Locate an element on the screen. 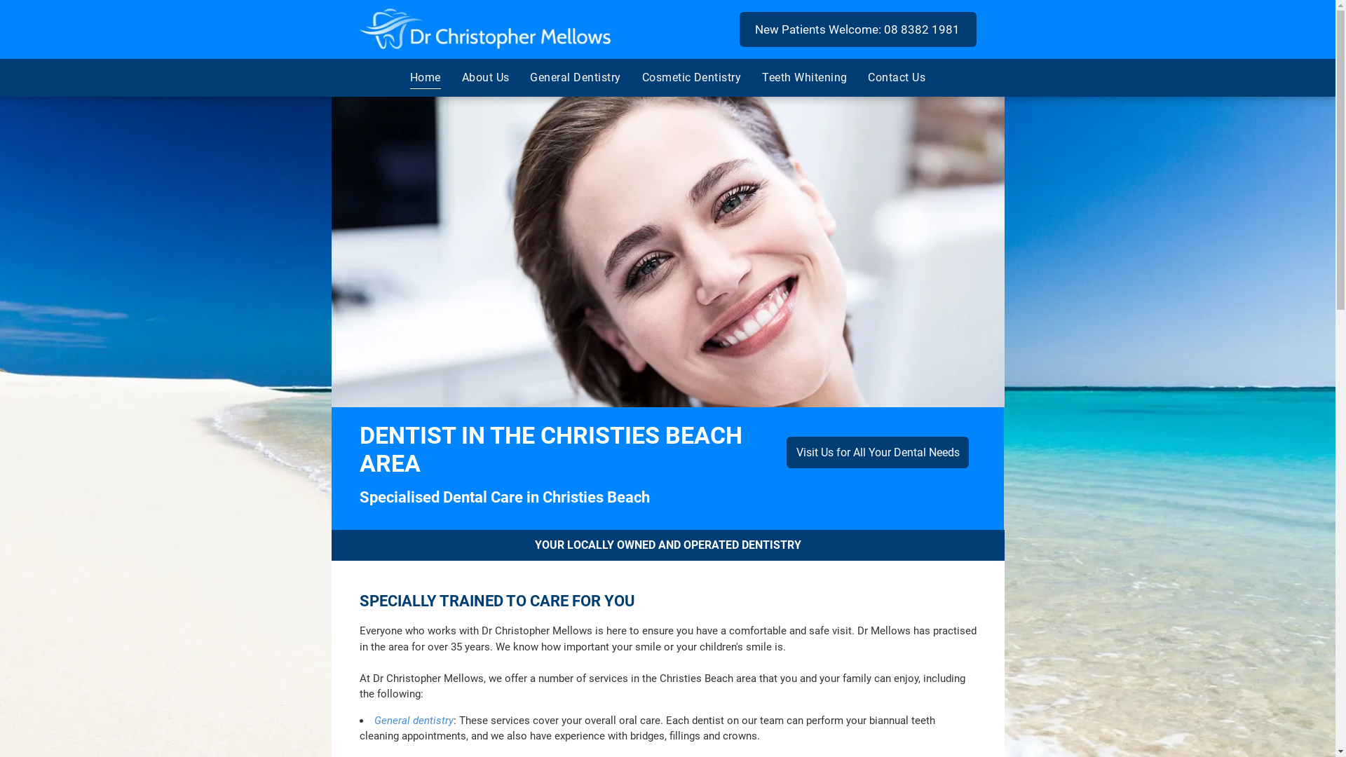 The width and height of the screenshot is (1346, 757). Home is located at coordinates (426, 77).